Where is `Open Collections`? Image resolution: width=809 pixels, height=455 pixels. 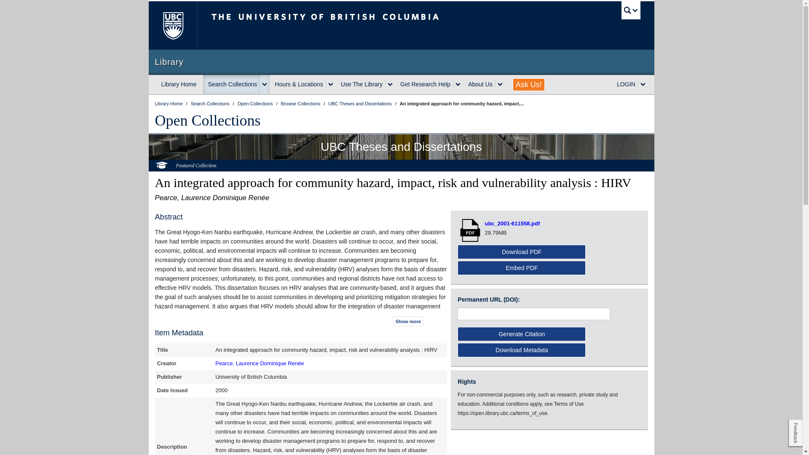
Open Collections is located at coordinates (256, 103).